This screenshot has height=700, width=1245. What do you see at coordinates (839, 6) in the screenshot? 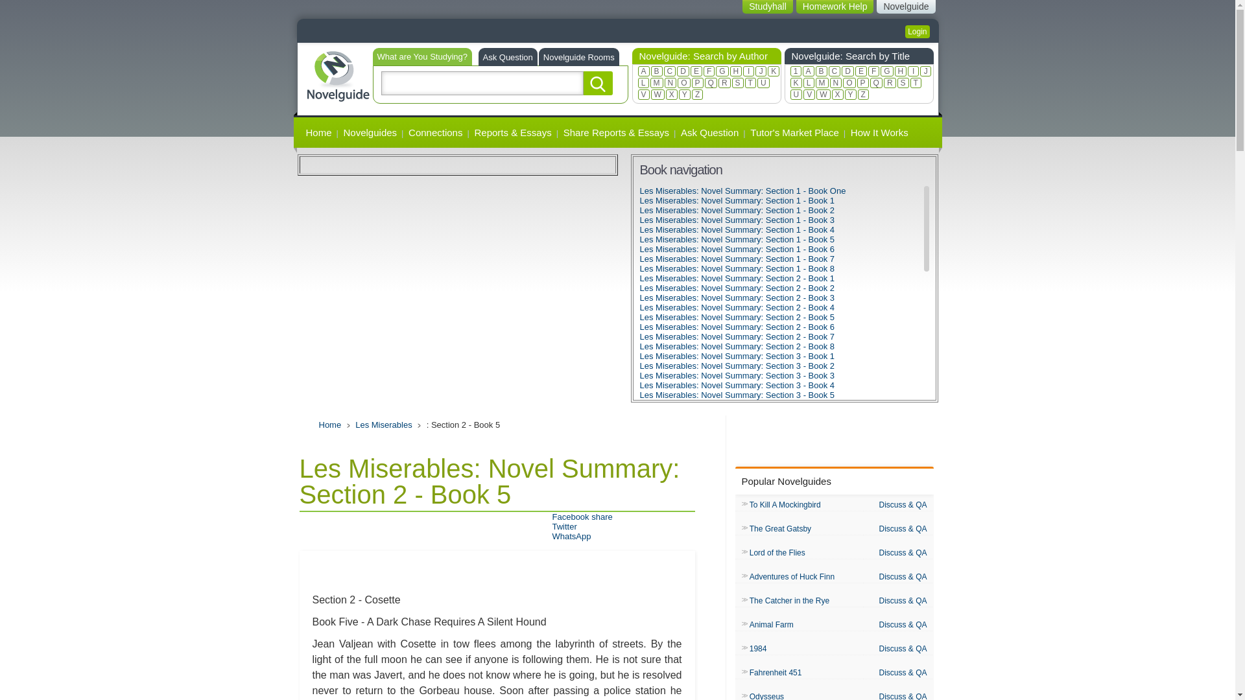
I see `Homework Help` at bounding box center [839, 6].